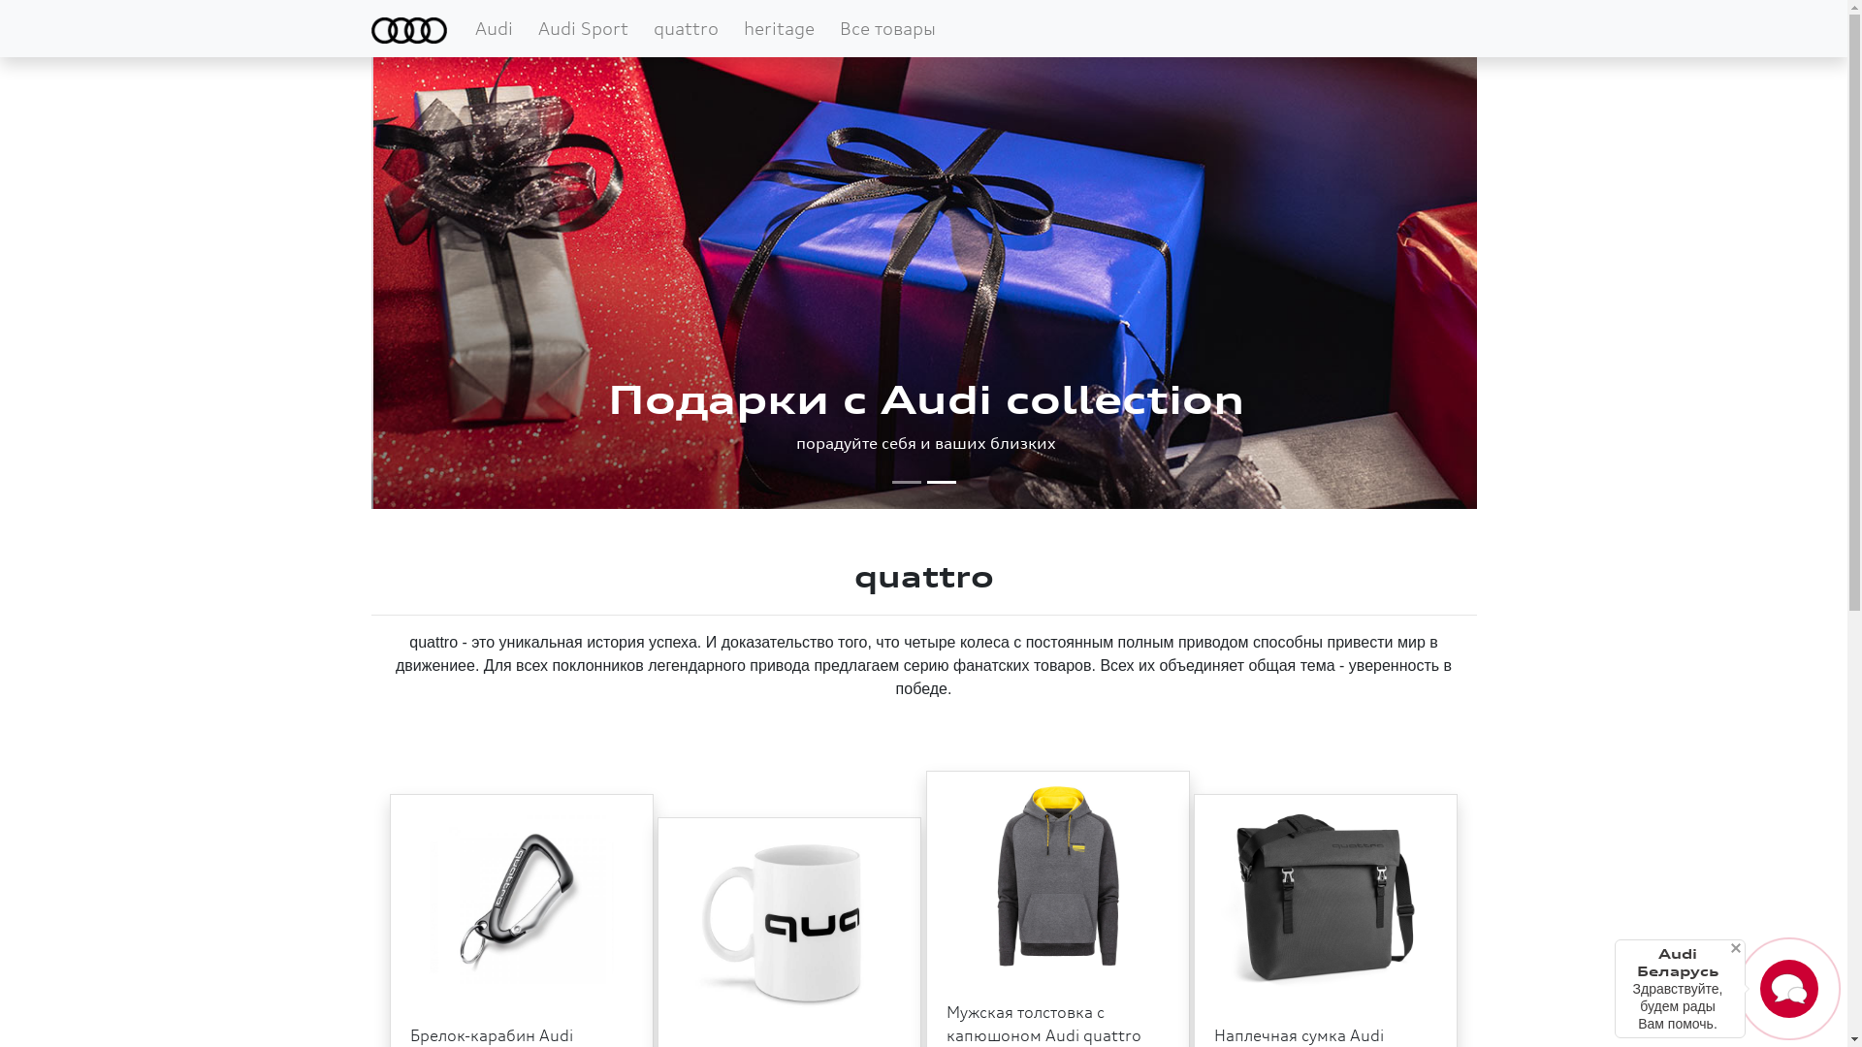  What do you see at coordinates (687, 29) in the screenshot?
I see `quattro` at bounding box center [687, 29].